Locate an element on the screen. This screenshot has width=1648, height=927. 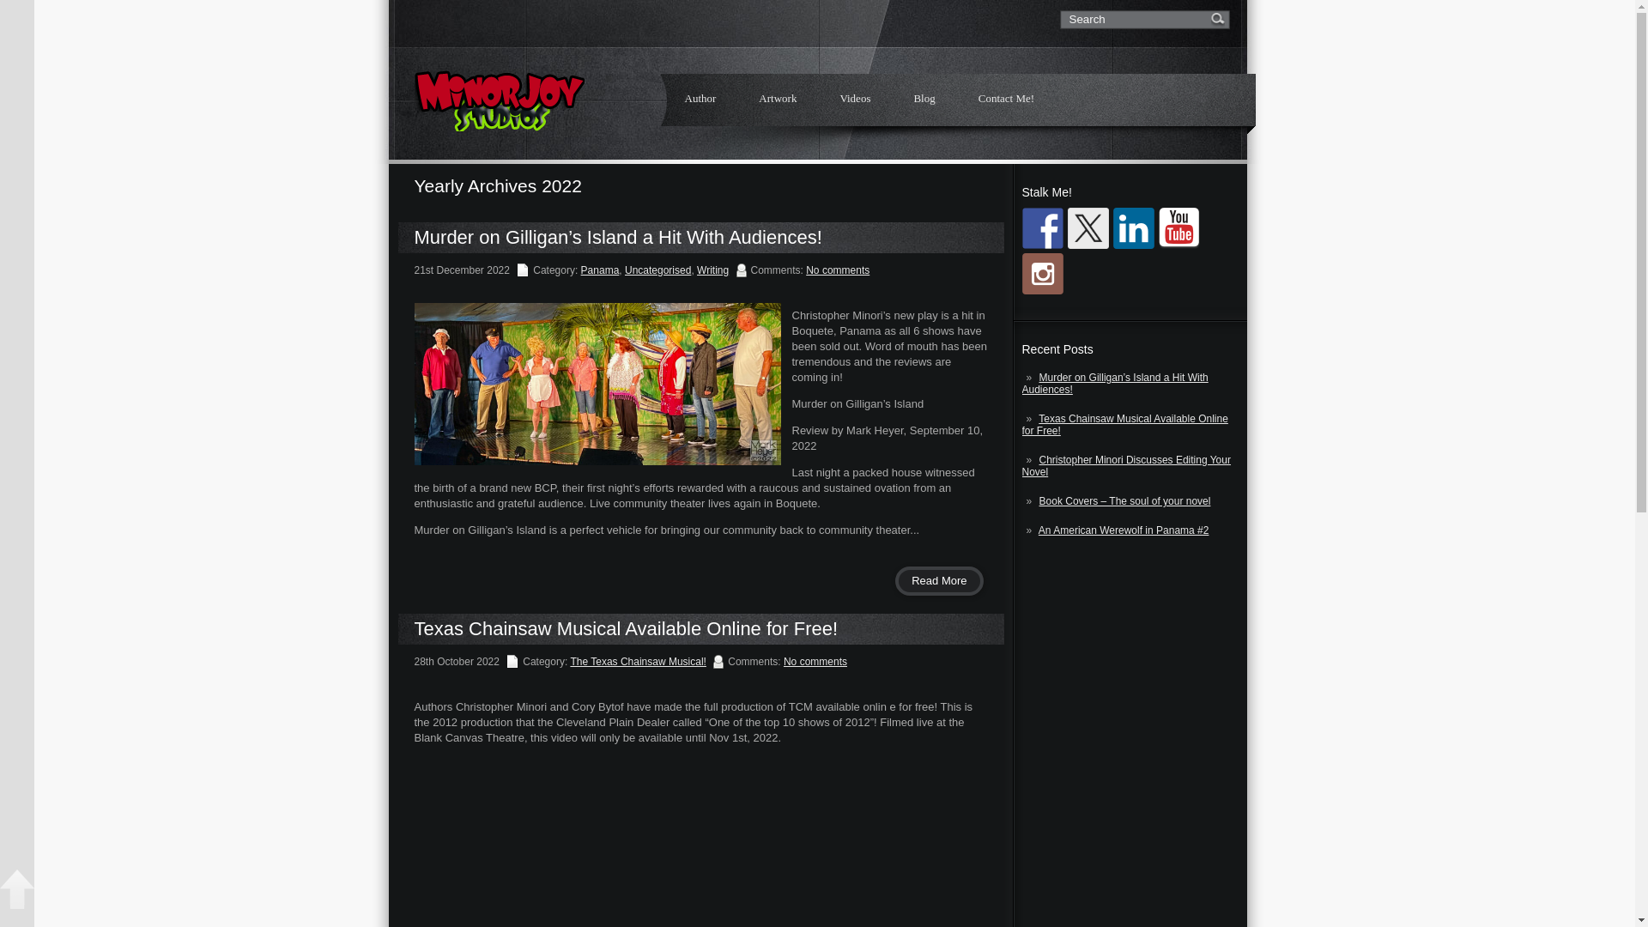
Texas Chainsaw Musical Available Online for Free! is located at coordinates (1124, 424).